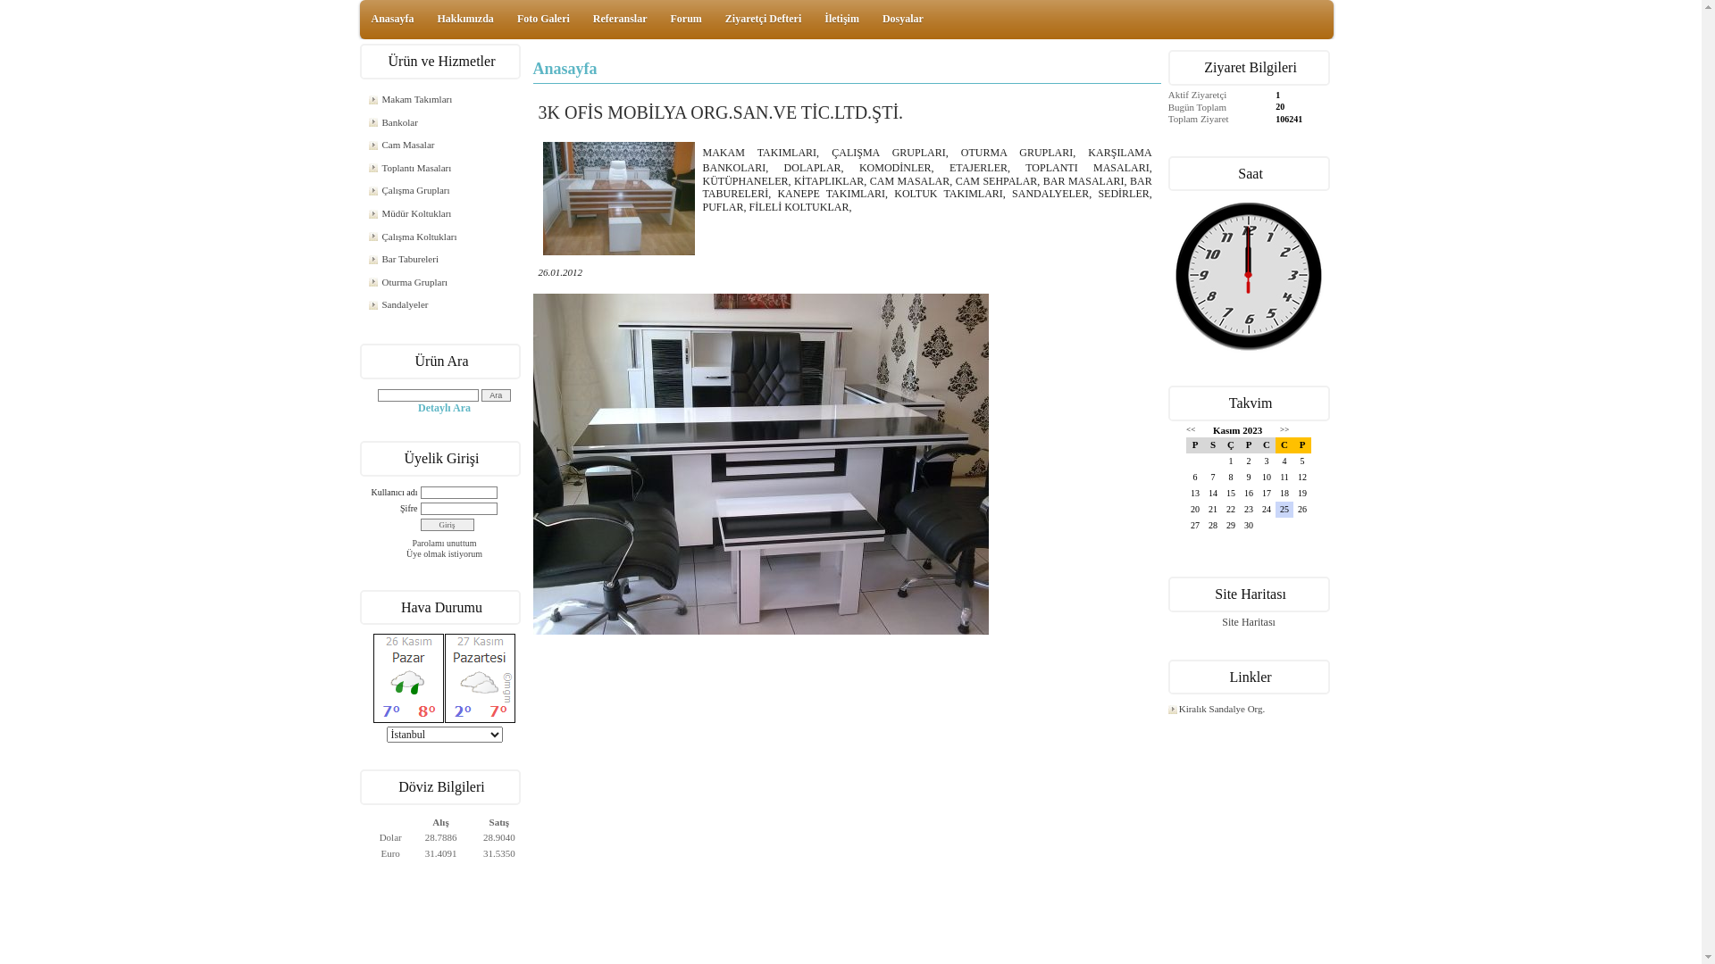 This screenshot has height=964, width=1715. Describe the element at coordinates (1213, 494) in the screenshot. I see `14` at that location.